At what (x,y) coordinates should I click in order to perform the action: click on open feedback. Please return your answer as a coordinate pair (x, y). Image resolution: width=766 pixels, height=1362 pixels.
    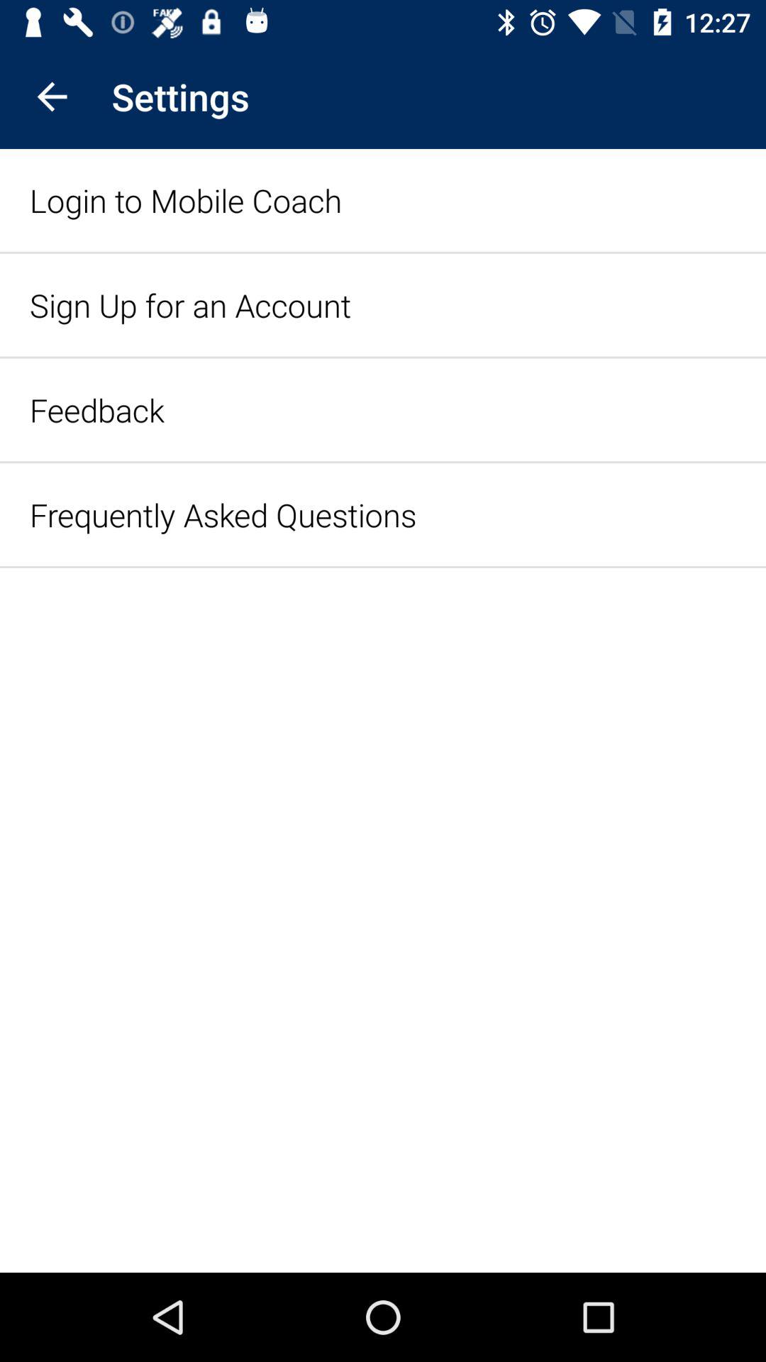
    Looking at the image, I should click on (96, 410).